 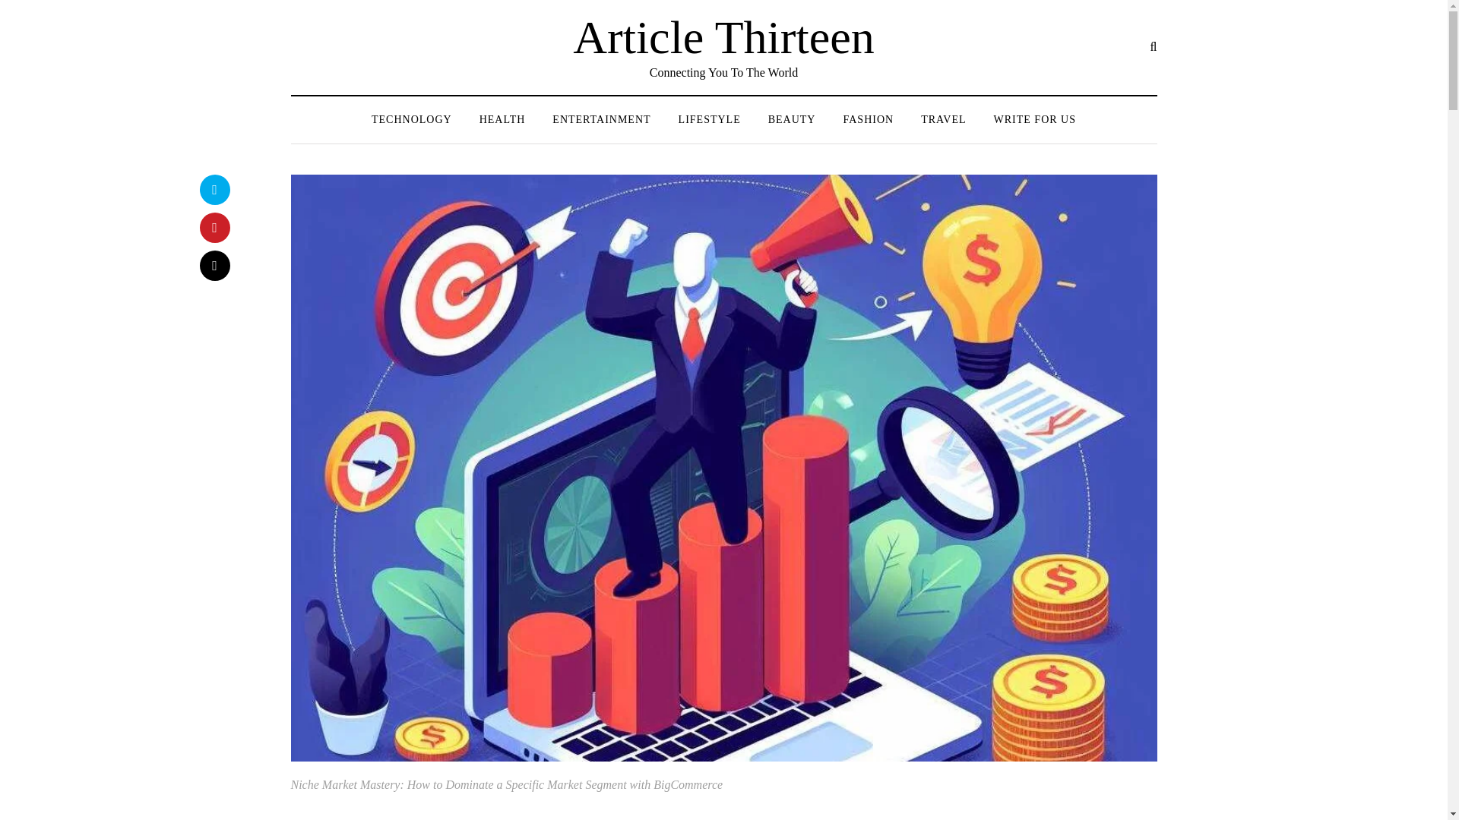 What do you see at coordinates (710, 119) in the screenshot?
I see `LIFESTYLE` at bounding box center [710, 119].